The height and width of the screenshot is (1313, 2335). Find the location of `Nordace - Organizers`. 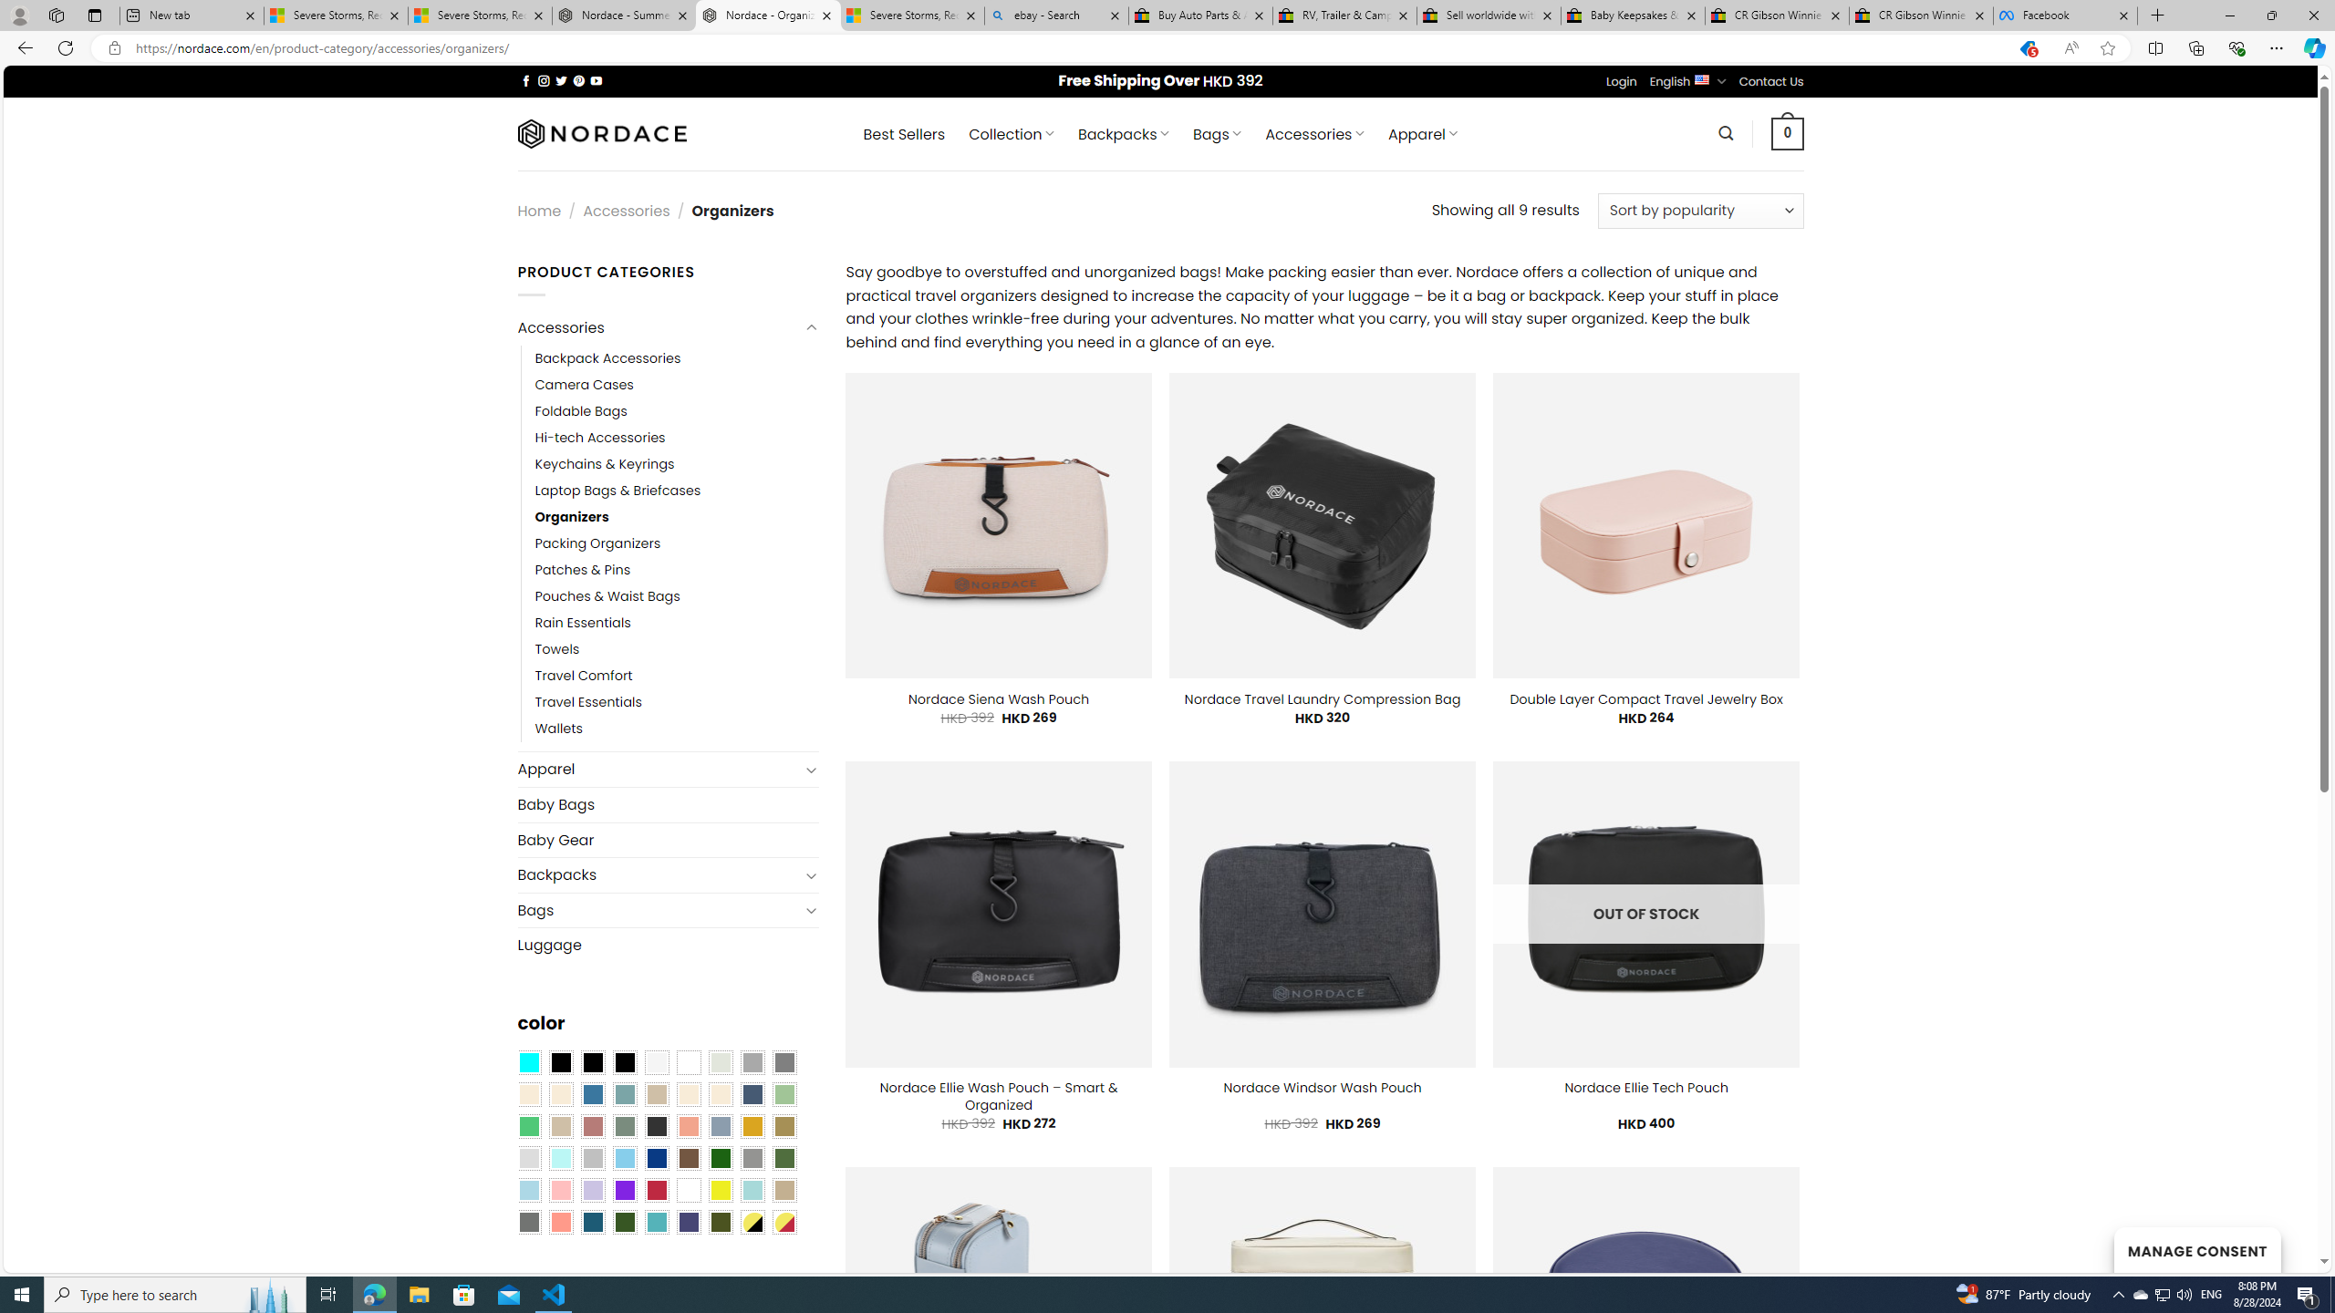

Nordace - Organizers is located at coordinates (768, 16).